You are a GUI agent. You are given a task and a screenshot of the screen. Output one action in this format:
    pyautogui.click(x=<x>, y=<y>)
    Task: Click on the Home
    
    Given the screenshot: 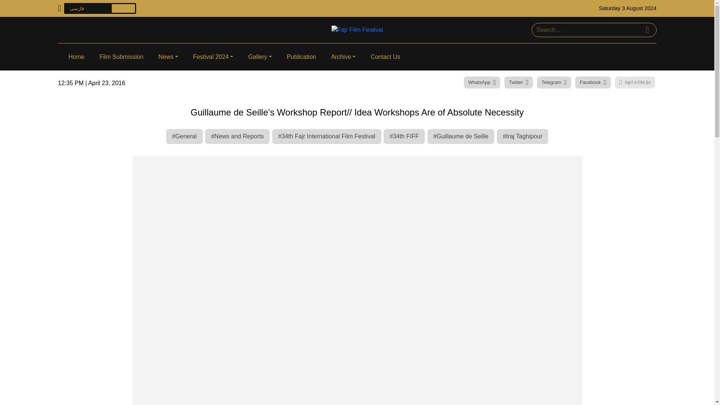 What is the action you would take?
    pyautogui.click(x=76, y=57)
    